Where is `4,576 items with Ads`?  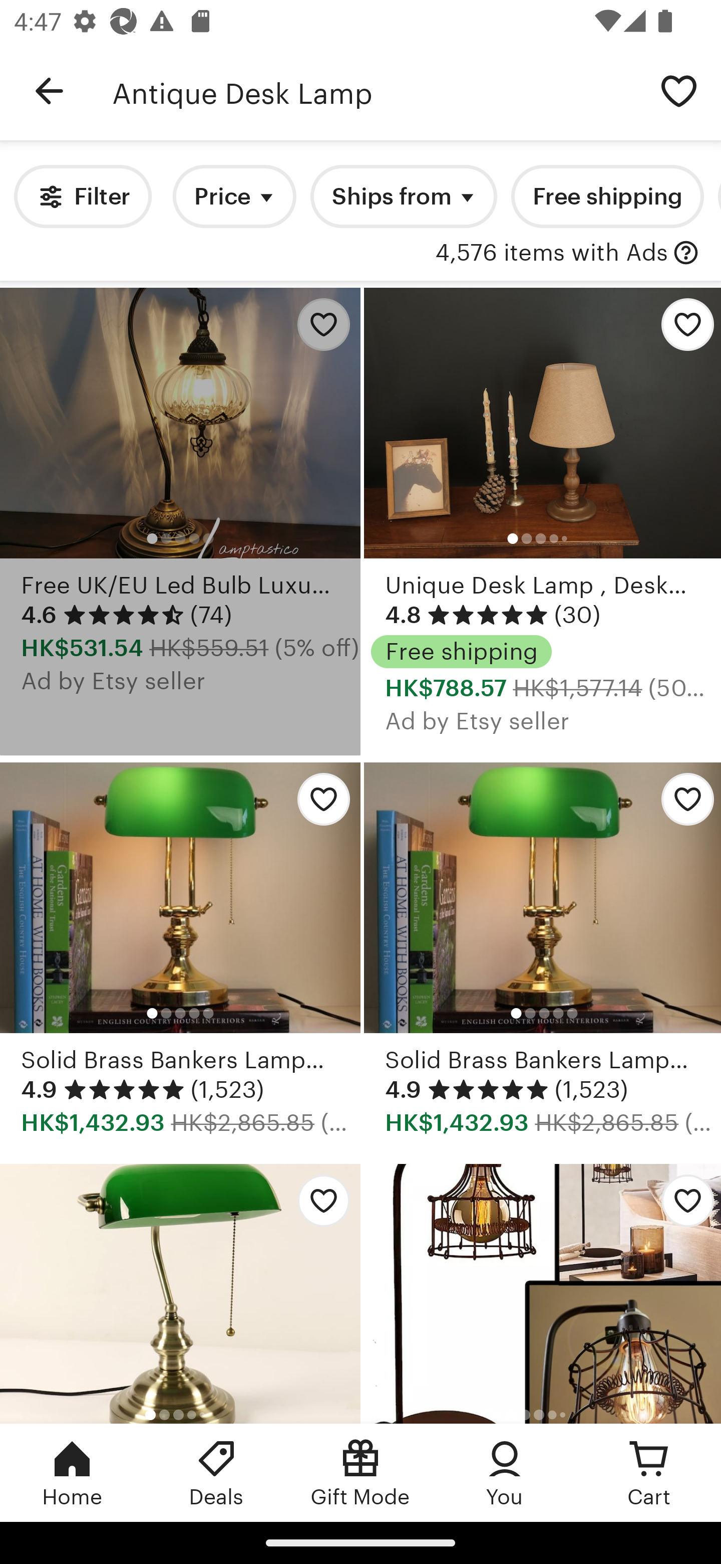
4,576 items with Ads is located at coordinates (551, 253).